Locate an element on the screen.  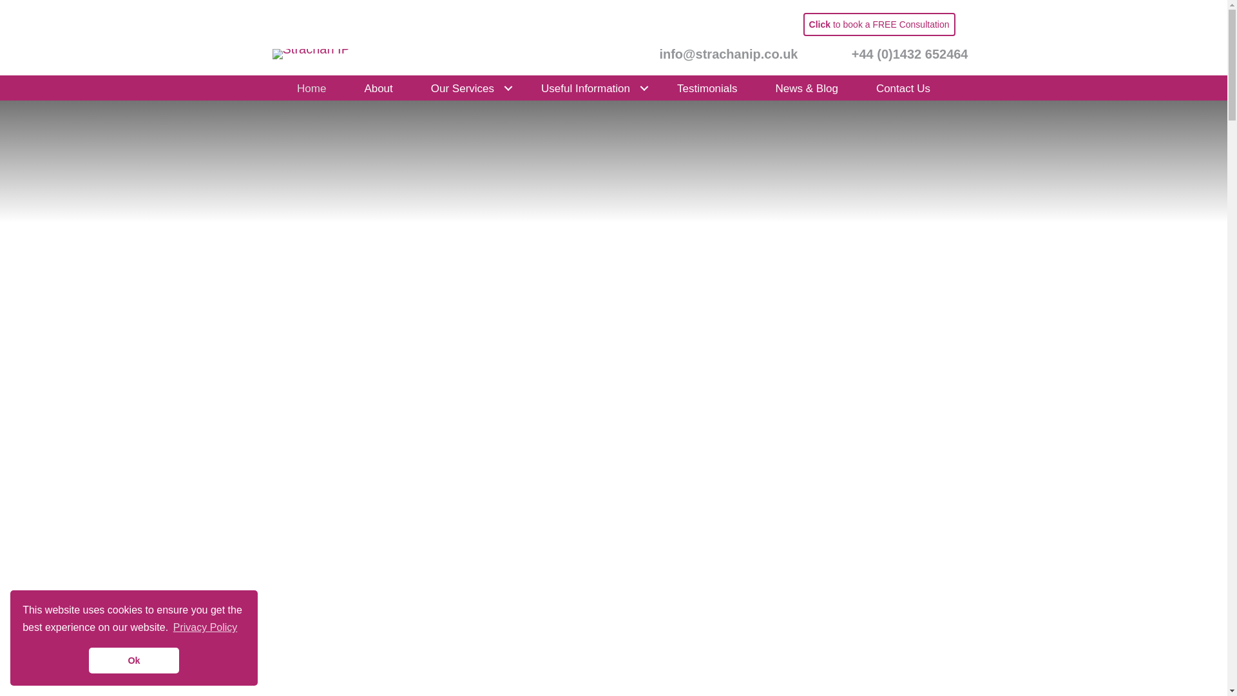
Useful Information is located at coordinates (590, 88).